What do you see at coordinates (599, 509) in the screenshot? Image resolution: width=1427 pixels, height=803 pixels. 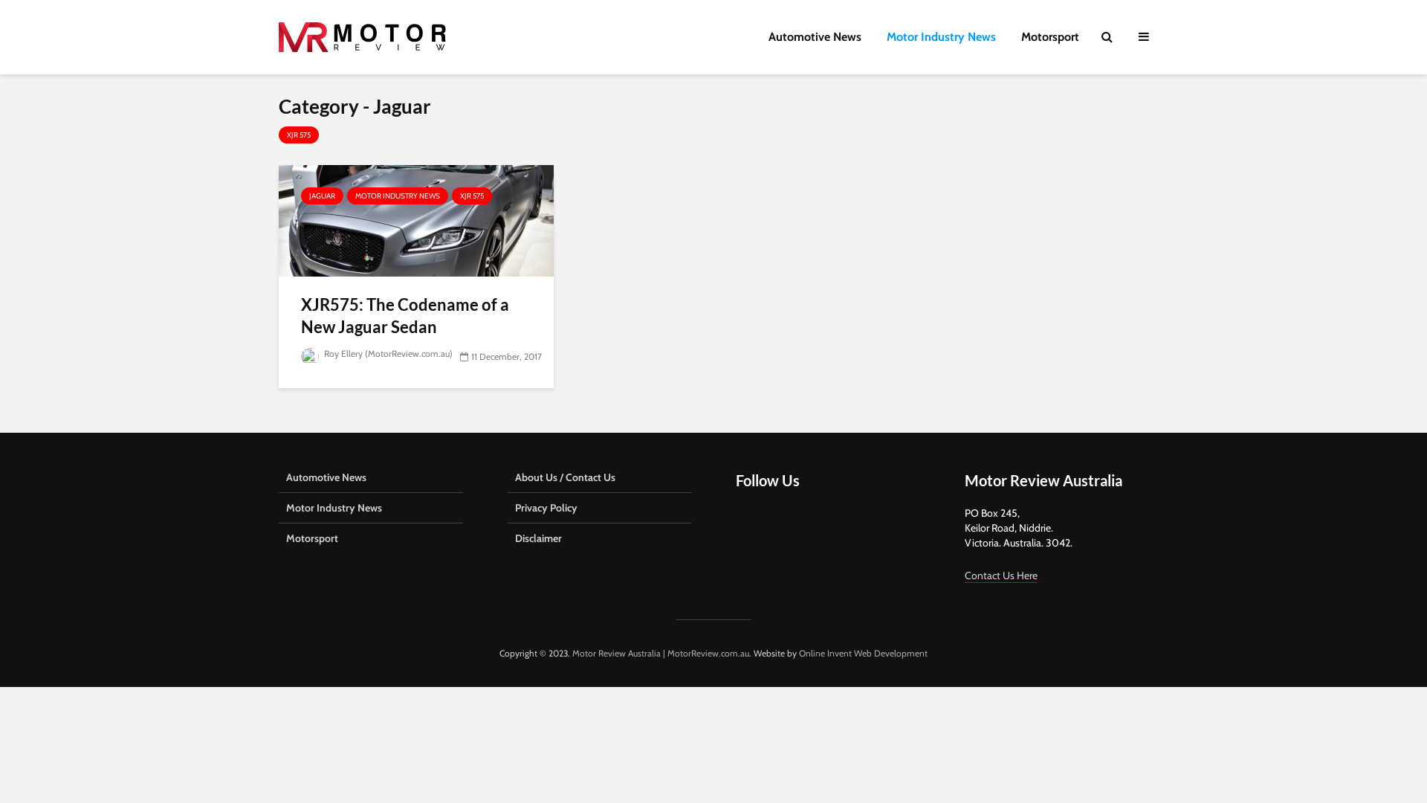 I see `Privacy Policy` at bounding box center [599, 509].